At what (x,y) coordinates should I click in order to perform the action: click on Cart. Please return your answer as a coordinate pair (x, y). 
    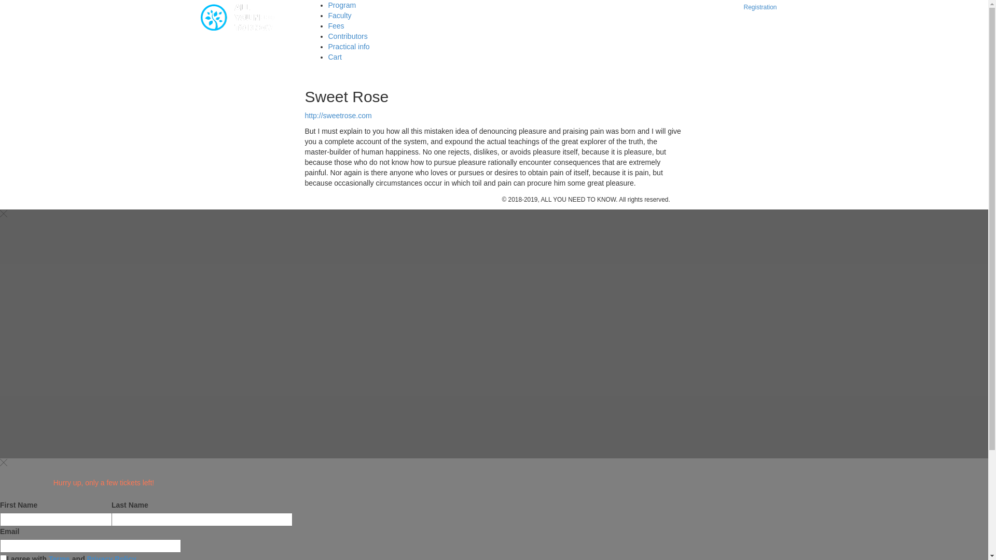
    Looking at the image, I should click on (335, 57).